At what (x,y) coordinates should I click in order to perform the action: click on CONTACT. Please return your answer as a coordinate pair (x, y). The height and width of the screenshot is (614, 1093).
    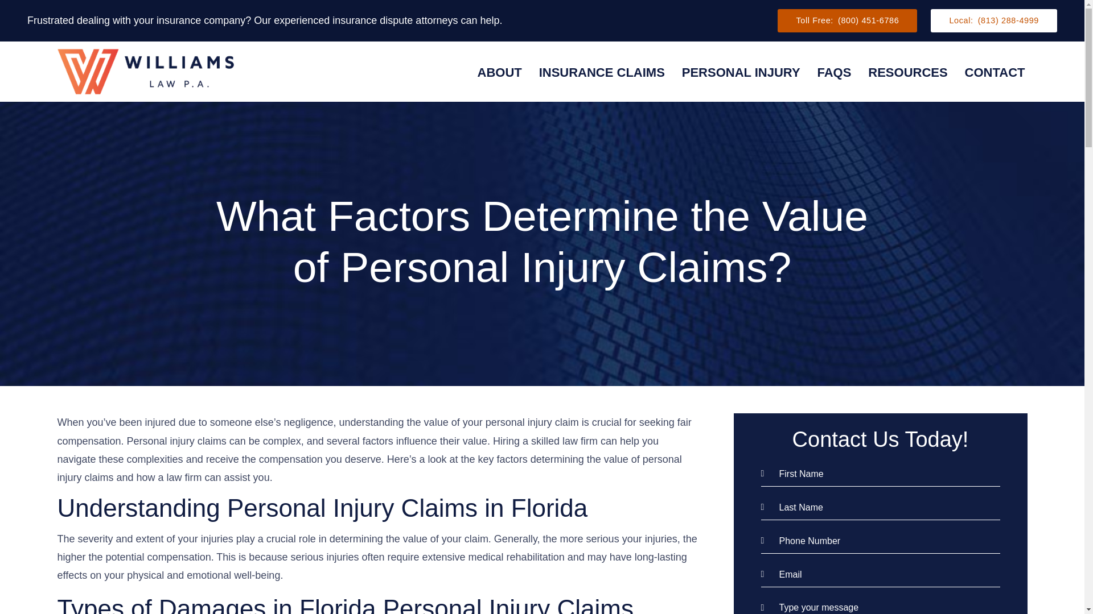
    Looking at the image, I should click on (995, 74).